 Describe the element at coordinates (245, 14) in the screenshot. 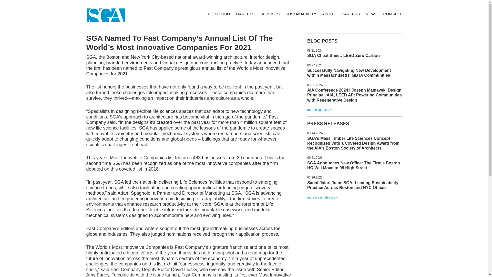

I see `MARKETS` at that location.